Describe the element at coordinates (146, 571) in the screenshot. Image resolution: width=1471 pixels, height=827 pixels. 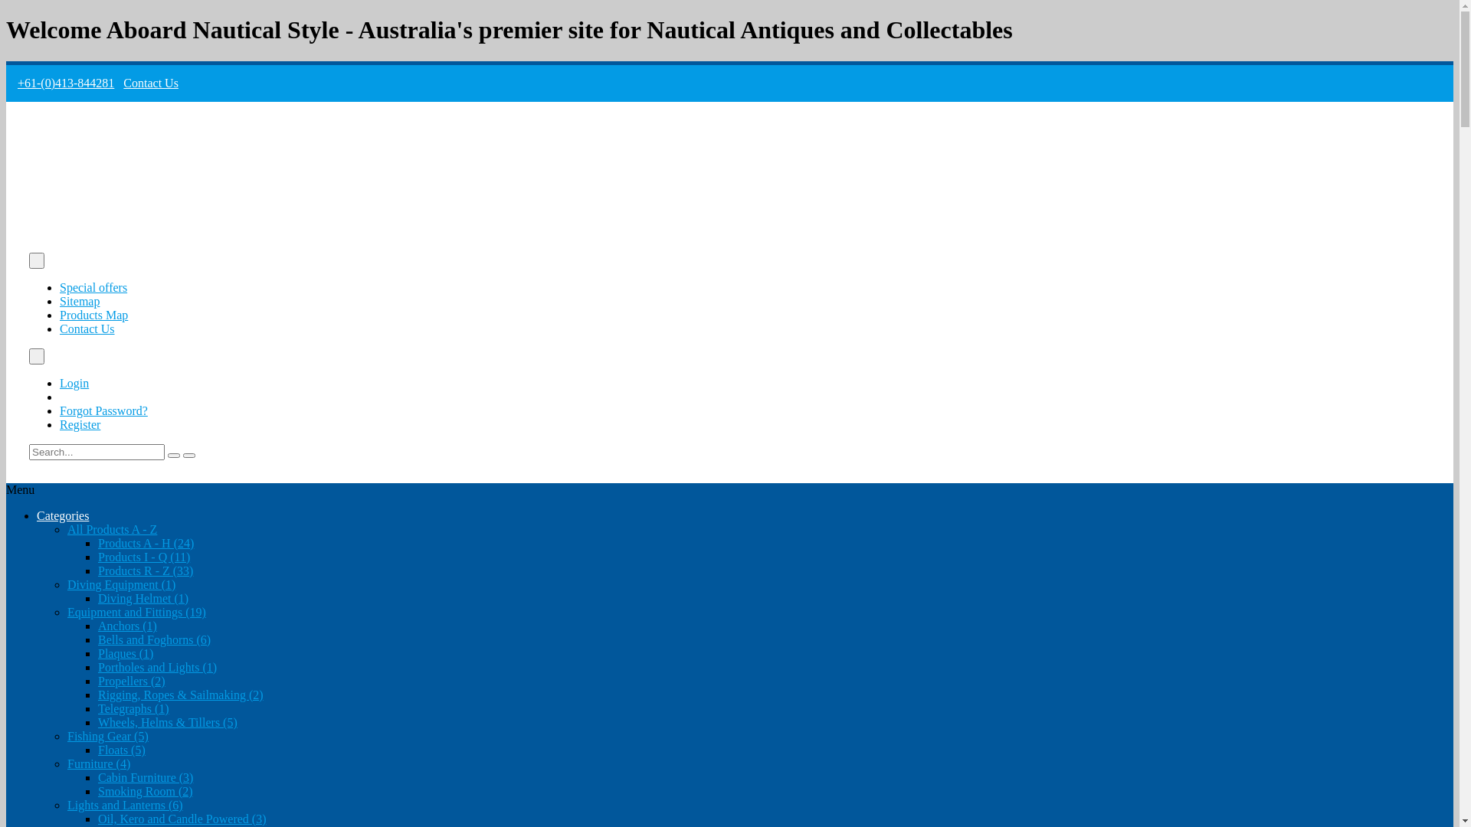
I see `Products R - Z (33)` at that location.